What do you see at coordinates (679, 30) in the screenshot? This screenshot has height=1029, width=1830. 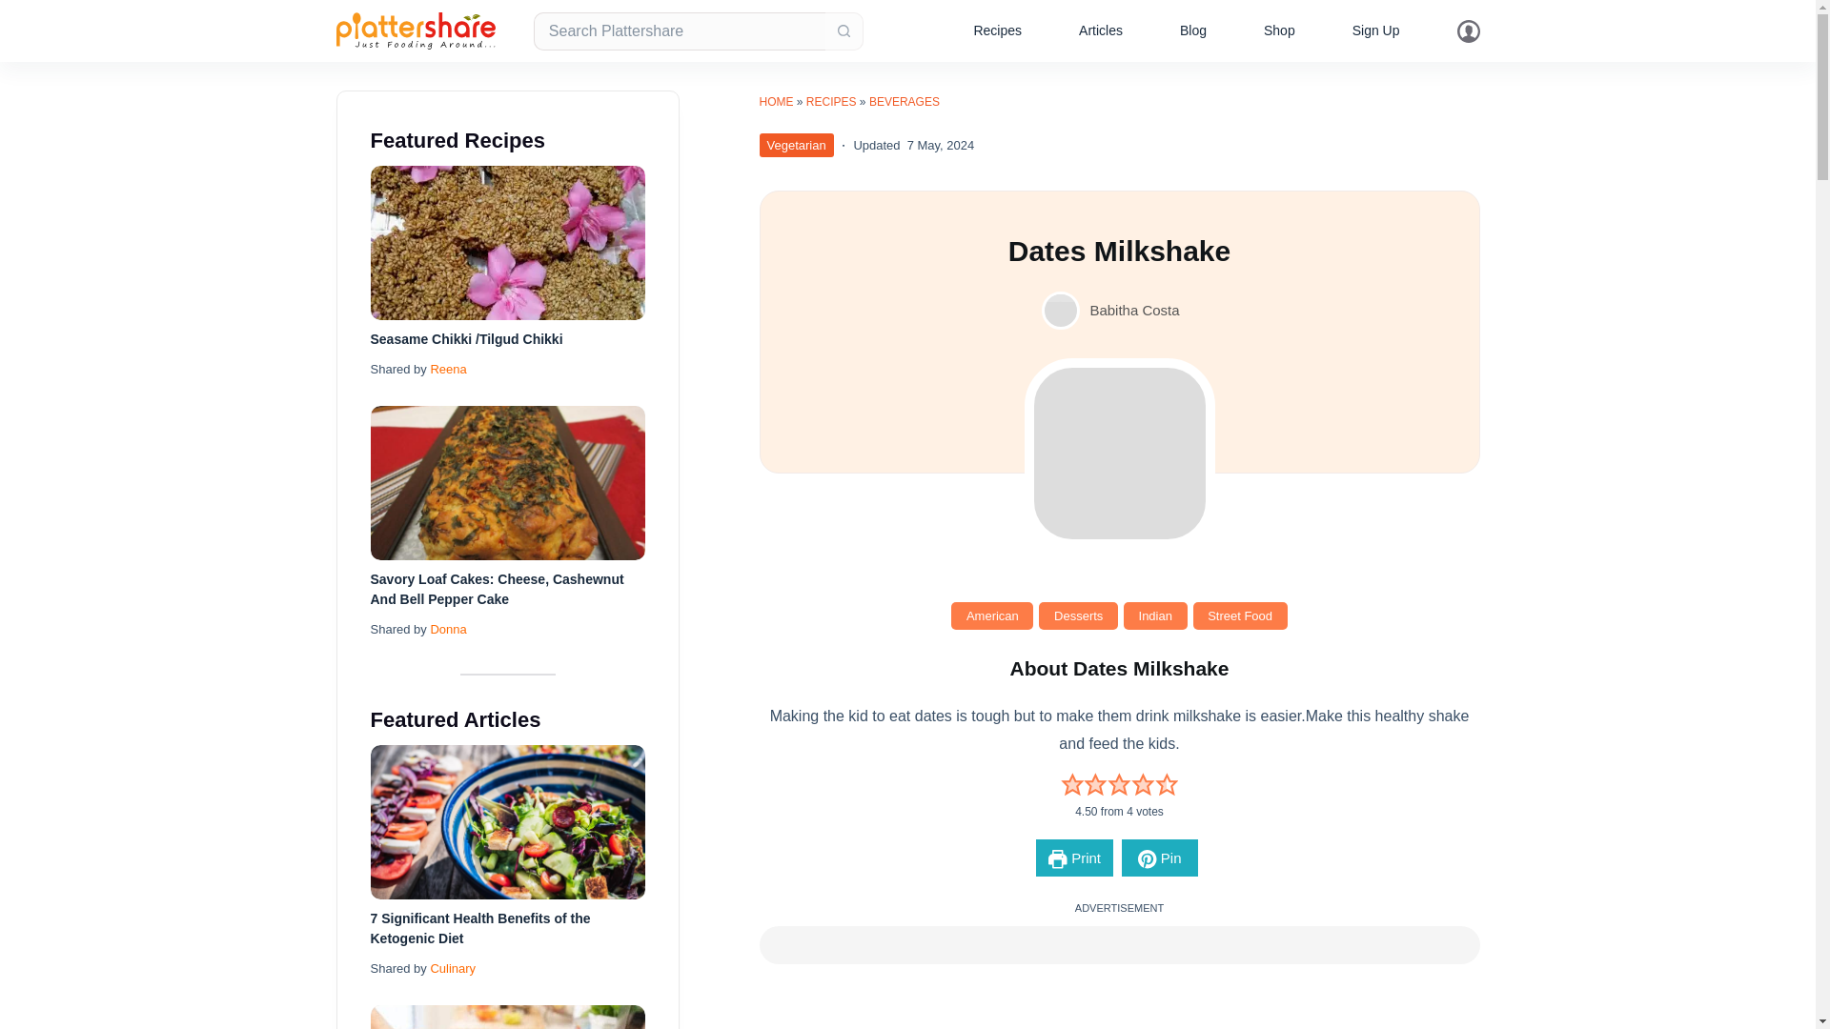 I see `Search for...` at bounding box center [679, 30].